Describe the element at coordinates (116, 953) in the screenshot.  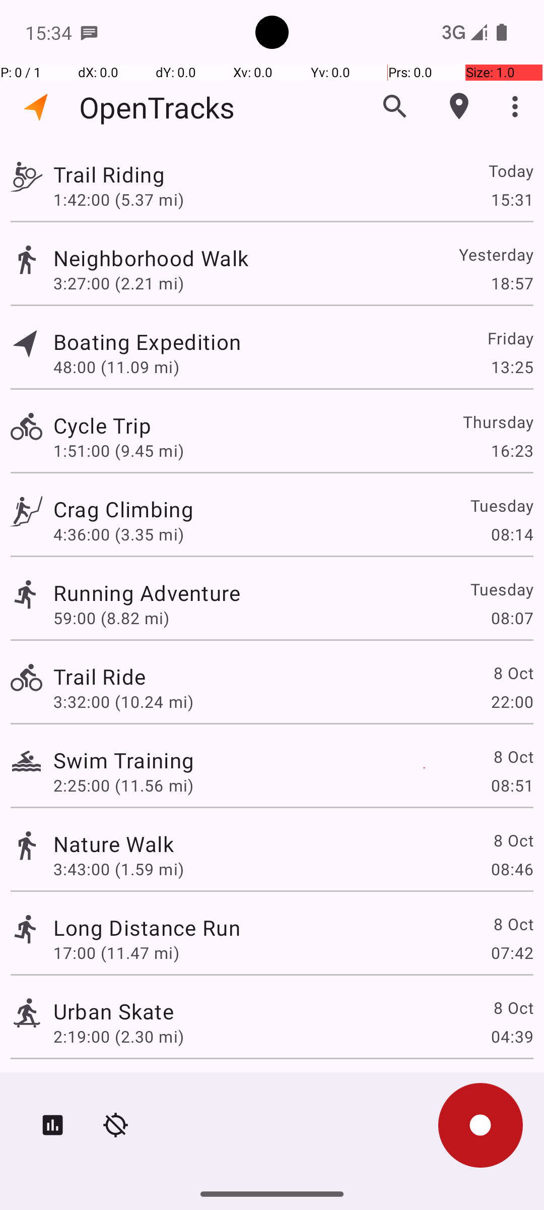
I see `17:00 (11.47 mi)` at that location.